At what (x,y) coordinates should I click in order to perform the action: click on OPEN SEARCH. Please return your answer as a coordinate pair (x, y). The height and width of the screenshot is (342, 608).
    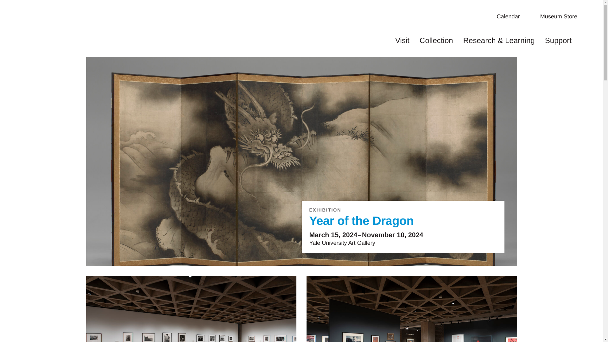
    Looking at the image, I should click on (583, 40).